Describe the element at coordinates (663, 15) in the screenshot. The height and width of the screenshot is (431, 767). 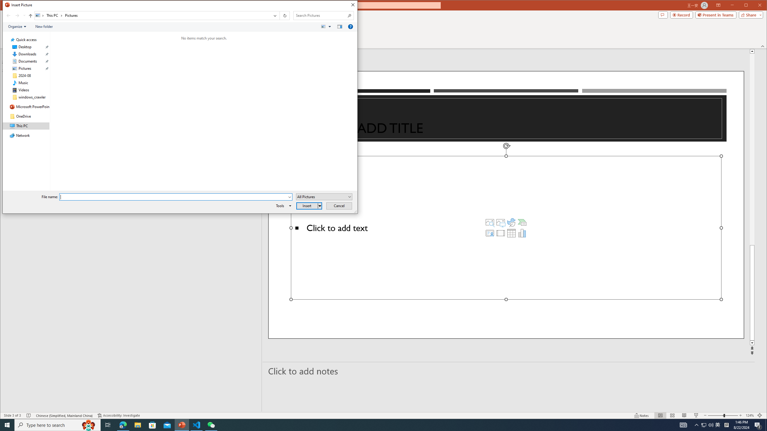
I see `Comments` at that location.